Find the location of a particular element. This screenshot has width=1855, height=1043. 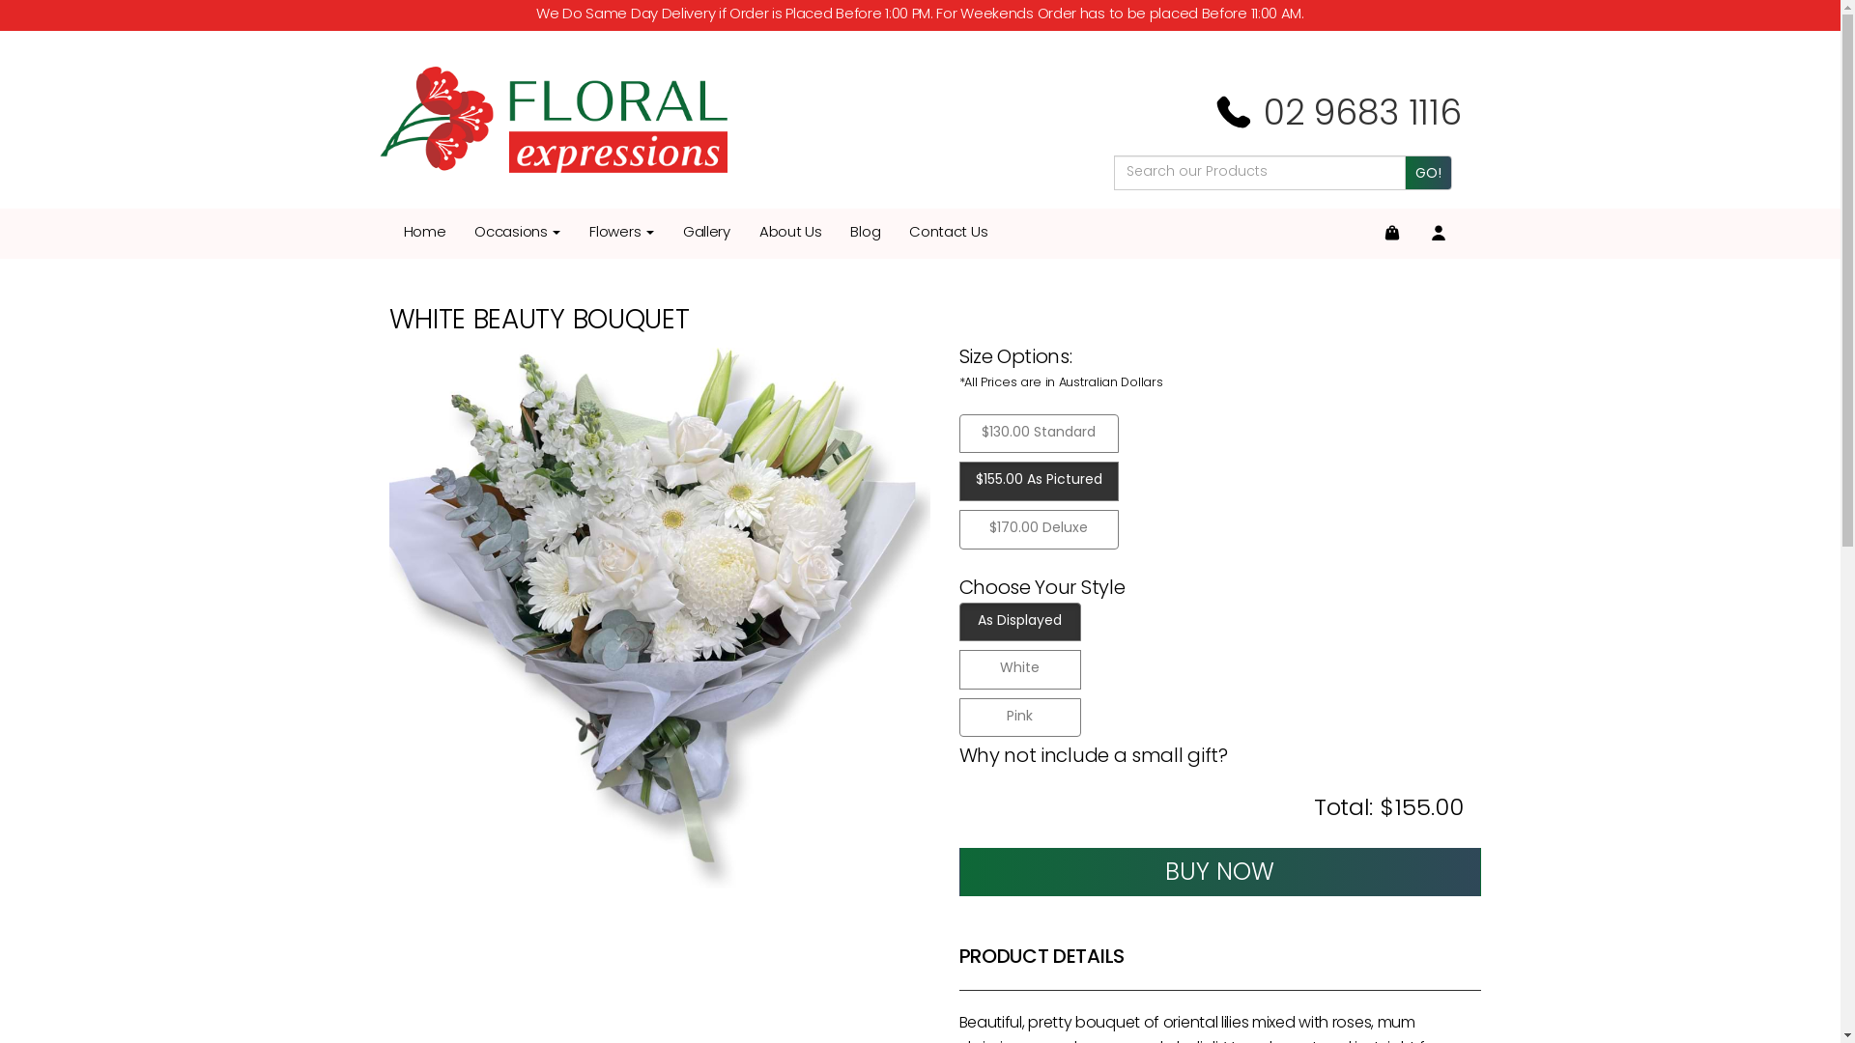

Home is located at coordinates (424, 234).